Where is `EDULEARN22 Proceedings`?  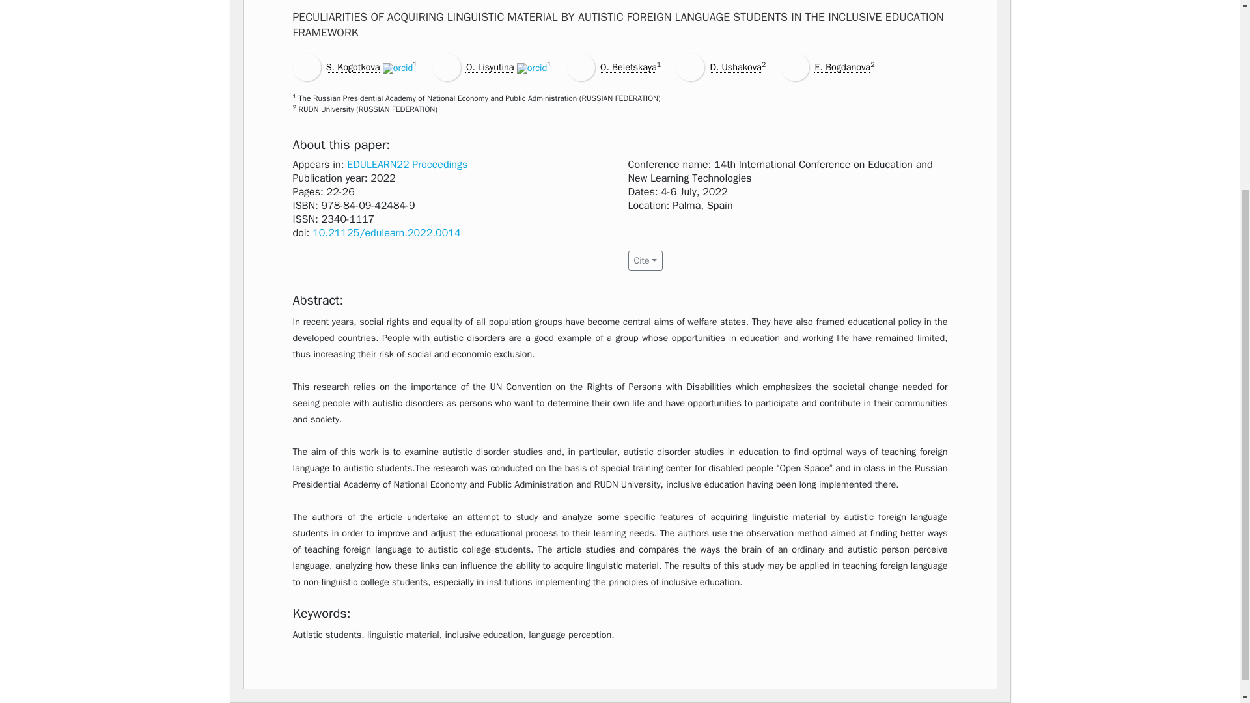 EDULEARN22 Proceedings is located at coordinates (408, 165).